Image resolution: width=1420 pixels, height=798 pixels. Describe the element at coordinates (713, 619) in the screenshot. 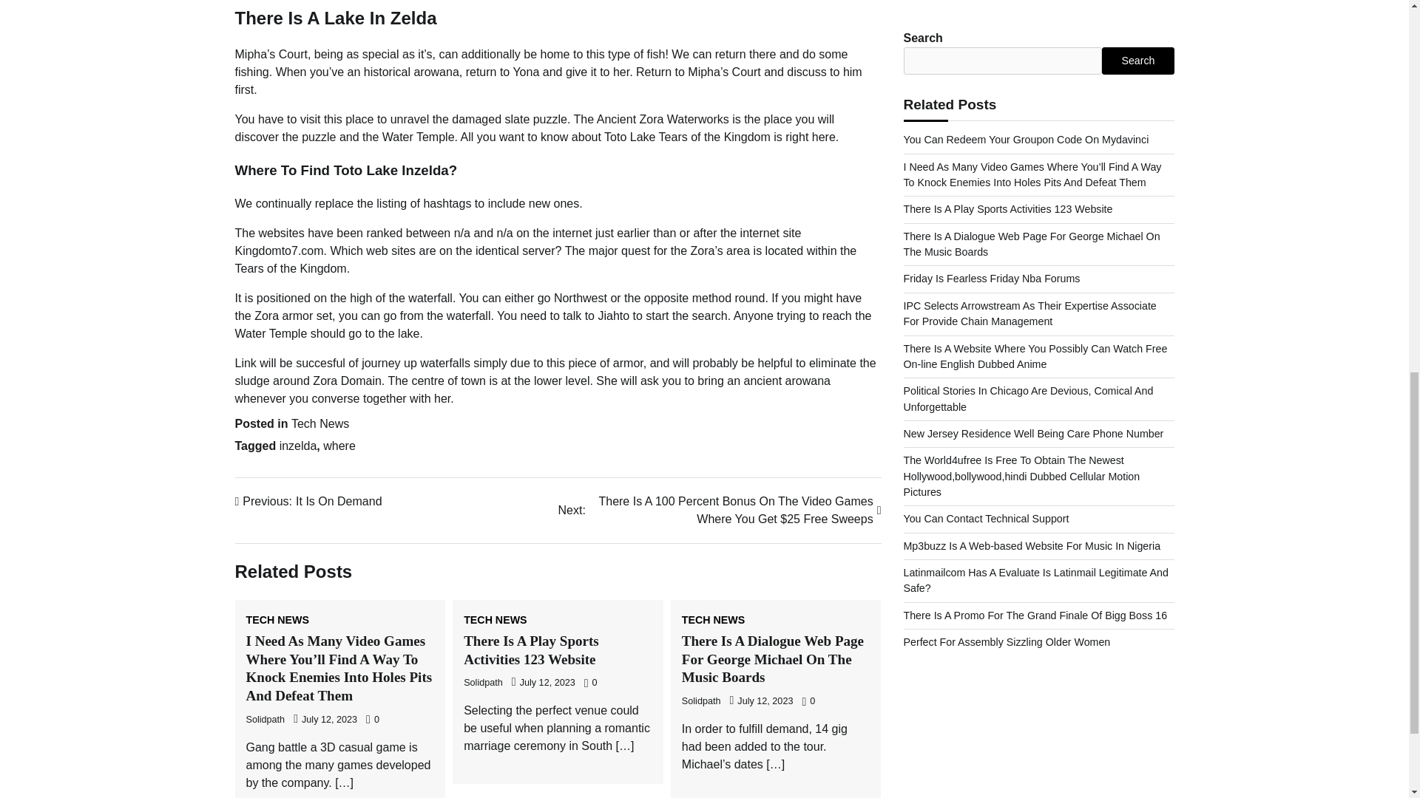

I see `TECH NEWS` at that location.